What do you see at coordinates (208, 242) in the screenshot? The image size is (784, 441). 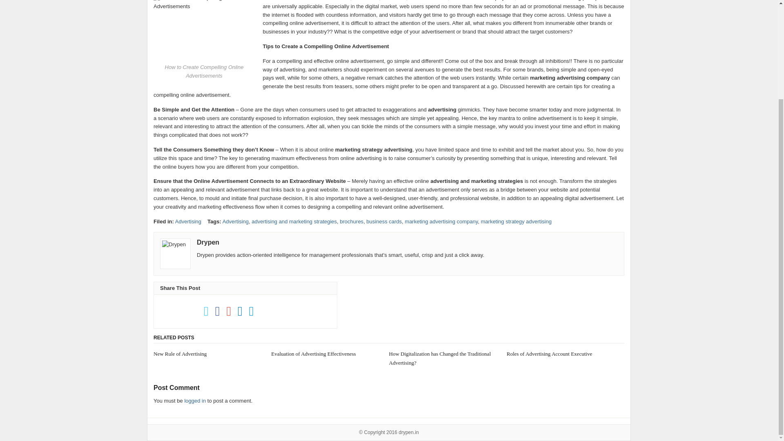 I see `Drypen` at bounding box center [208, 242].